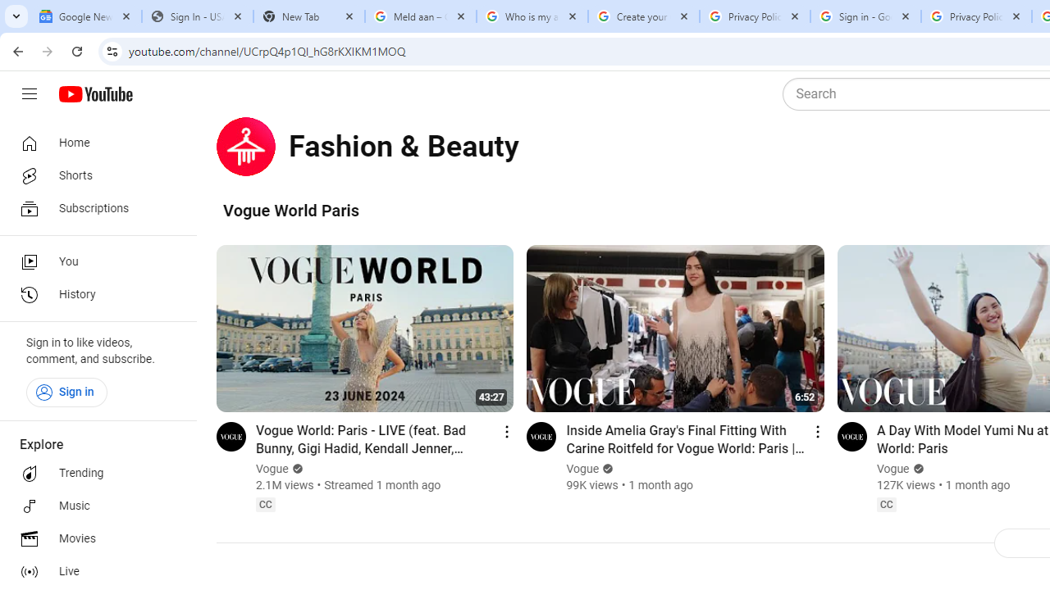 This screenshot has width=1050, height=590. I want to click on Live, so click(94, 572).